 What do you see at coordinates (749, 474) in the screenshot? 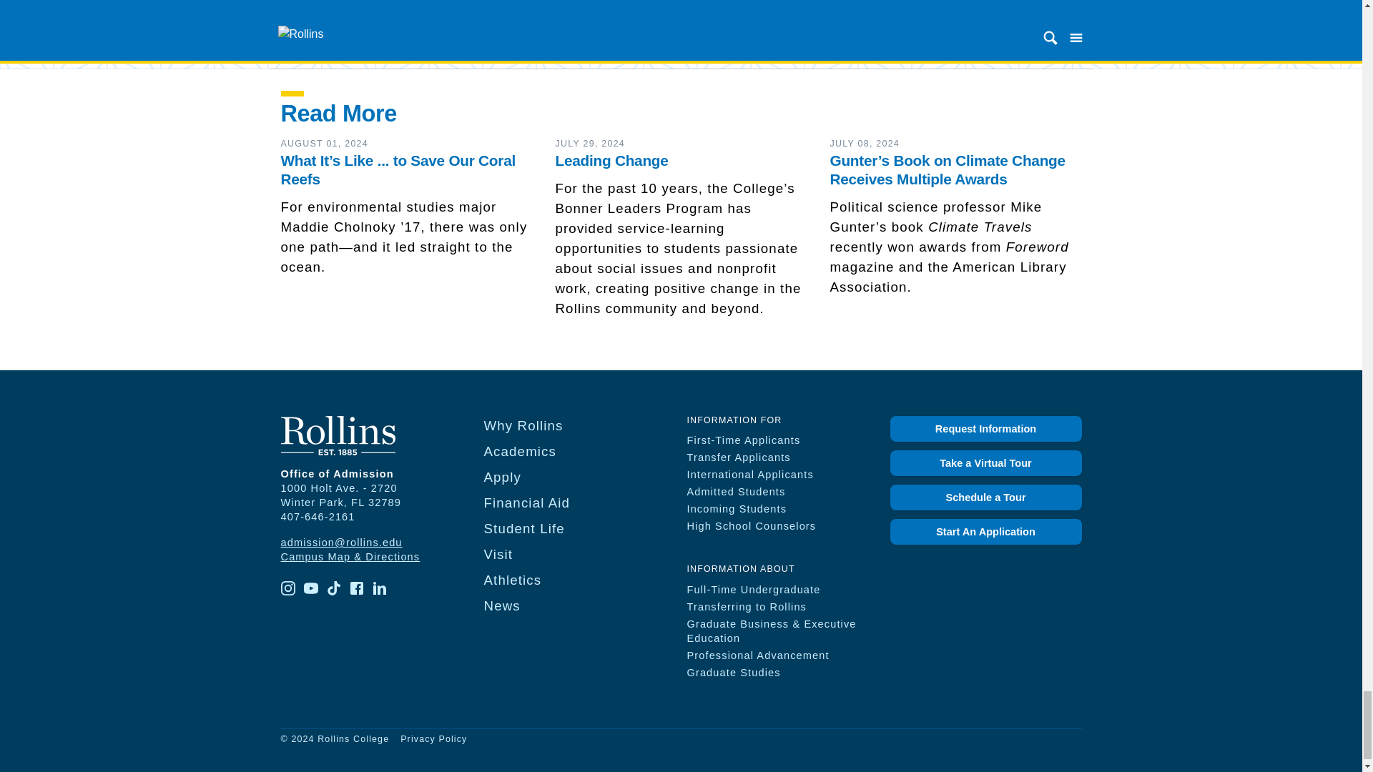
I see `International Applicants` at bounding box center [749, 474].